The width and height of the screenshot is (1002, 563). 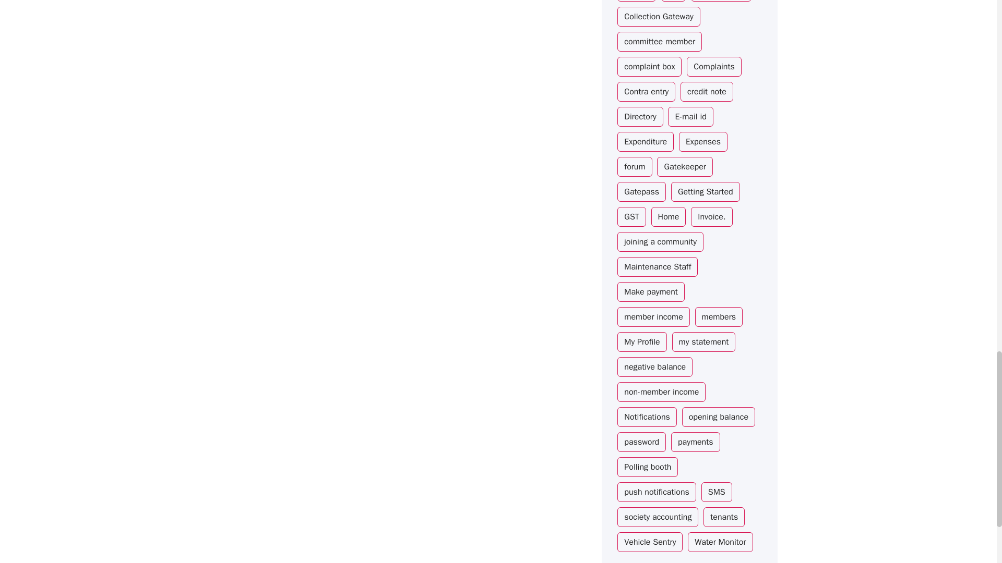 I want to click on Collection Gateway, so click(x=658, y=16).